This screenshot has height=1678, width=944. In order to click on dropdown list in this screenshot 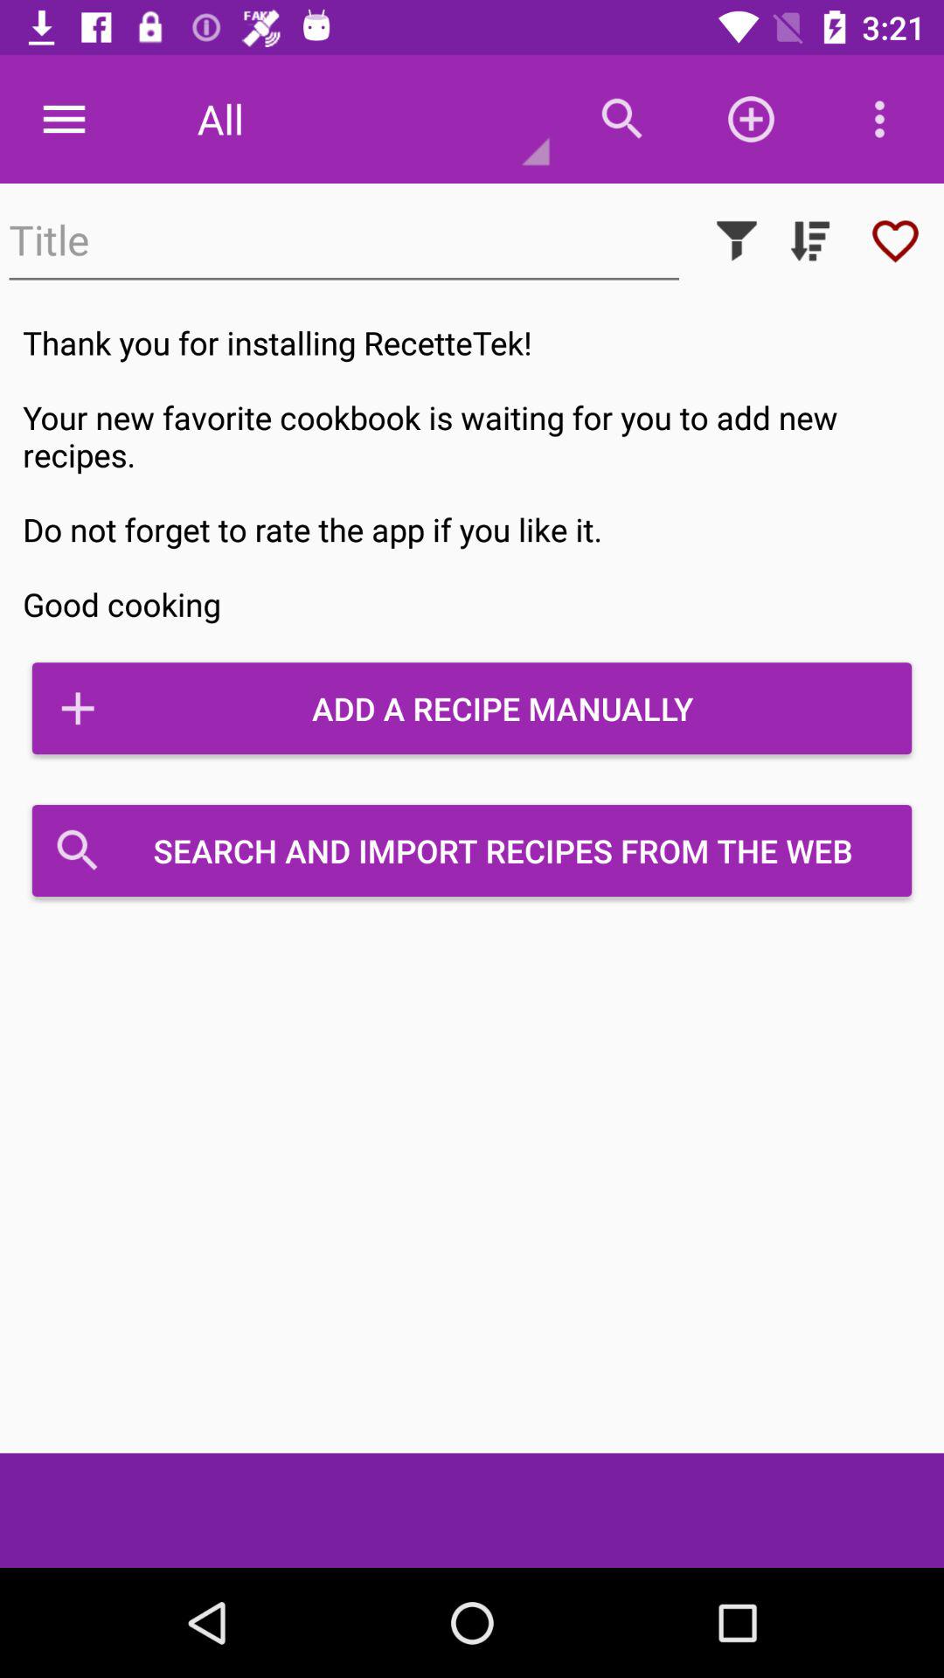, I will do `click(810, 241)`.